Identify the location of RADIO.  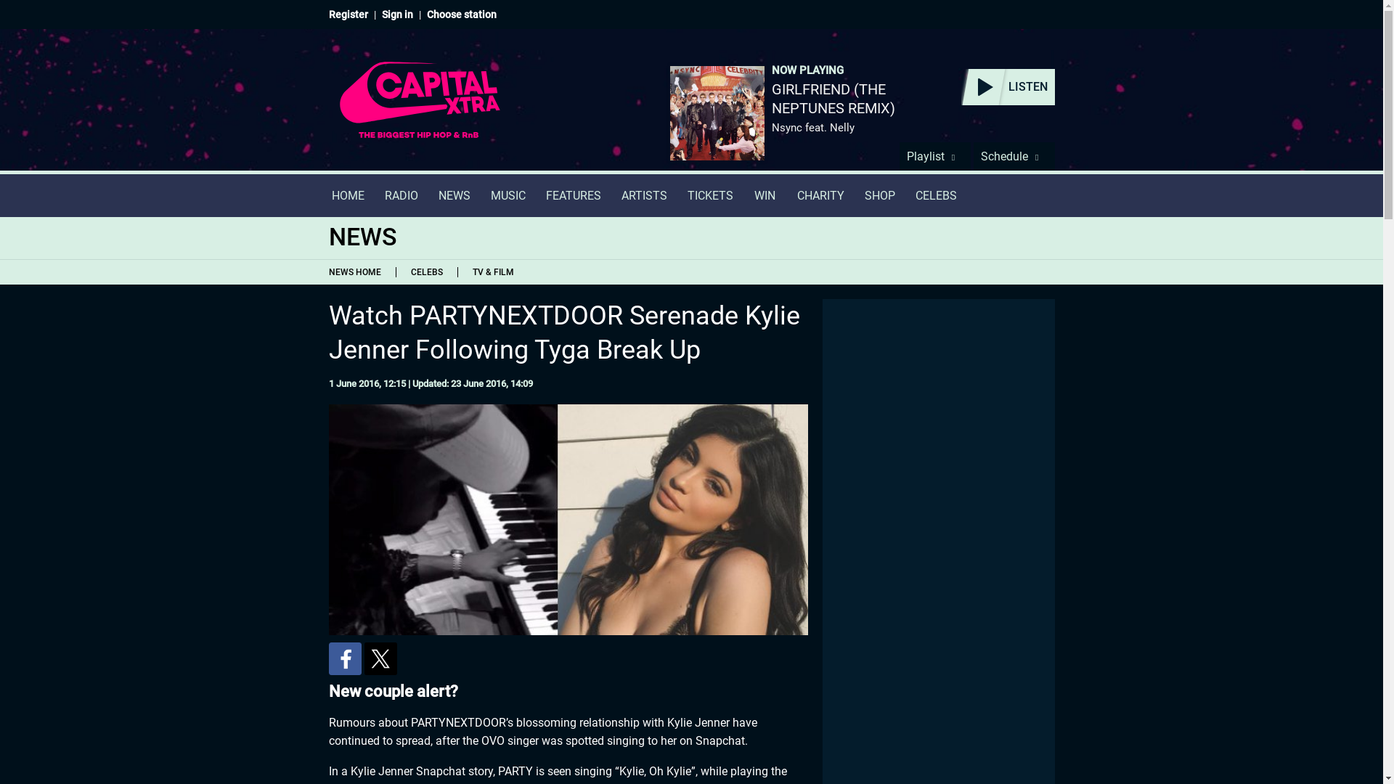
(401, 195).